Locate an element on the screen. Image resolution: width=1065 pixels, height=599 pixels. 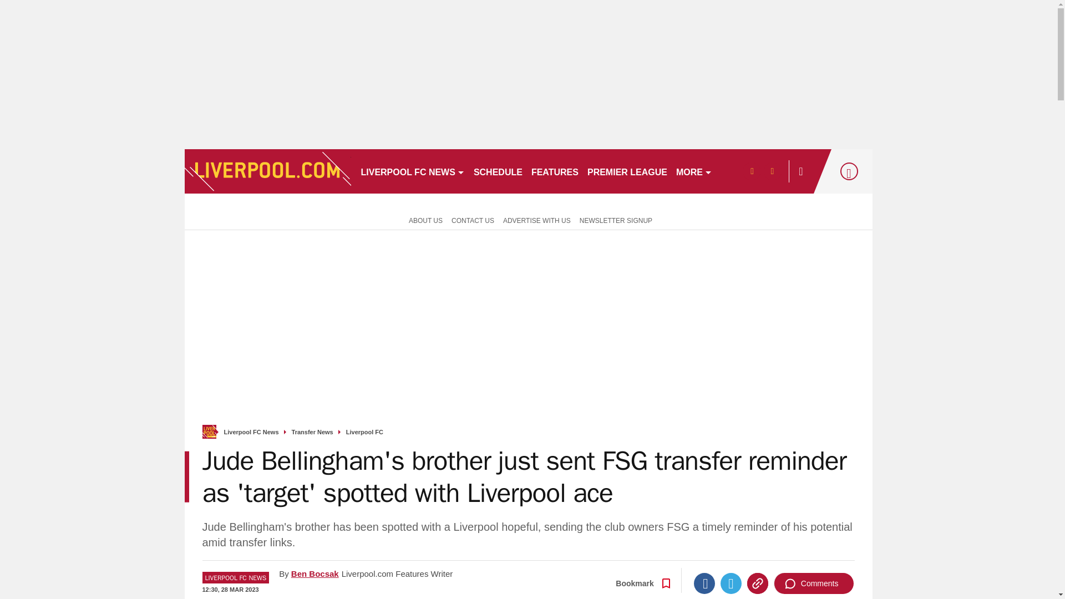
SCHEDULE is located at coordinates (498, 171).